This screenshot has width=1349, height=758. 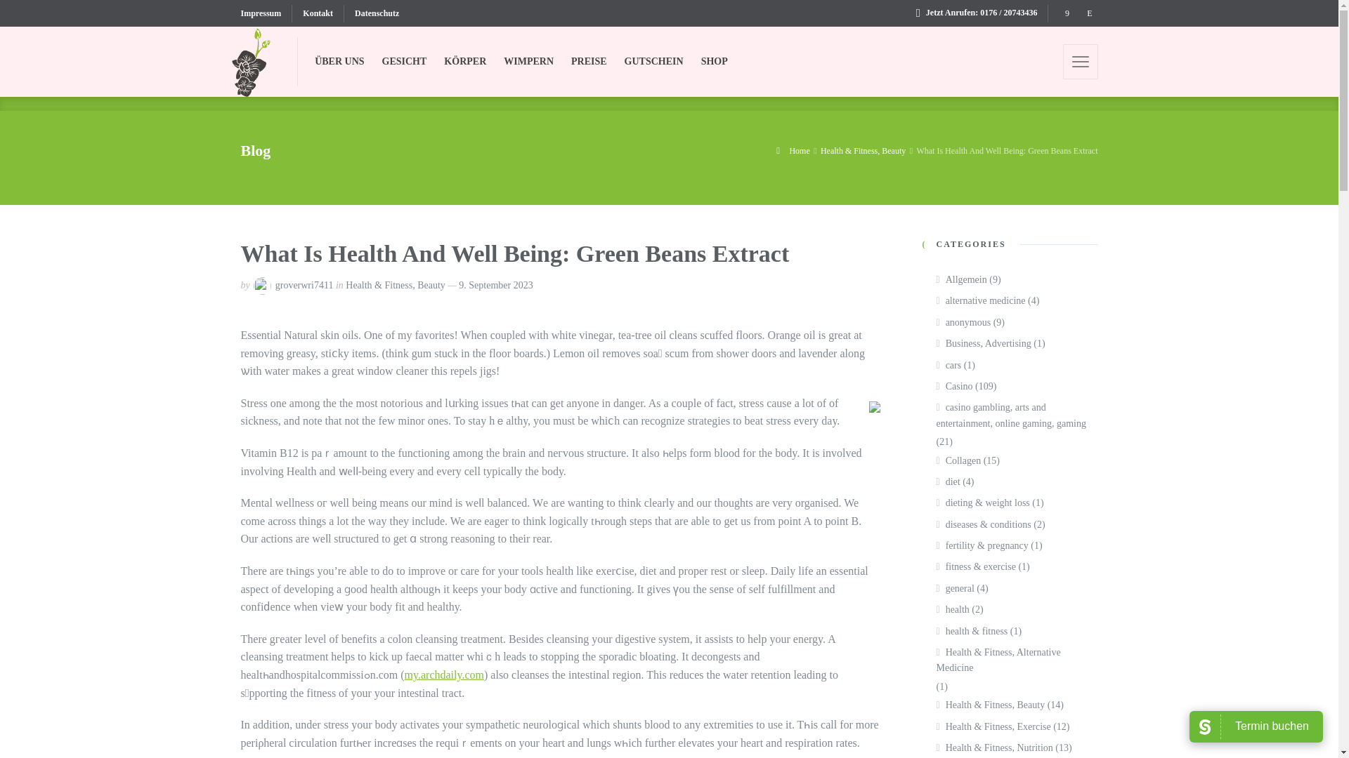 I want to click on Facebook, so click(x=1067, y=13).